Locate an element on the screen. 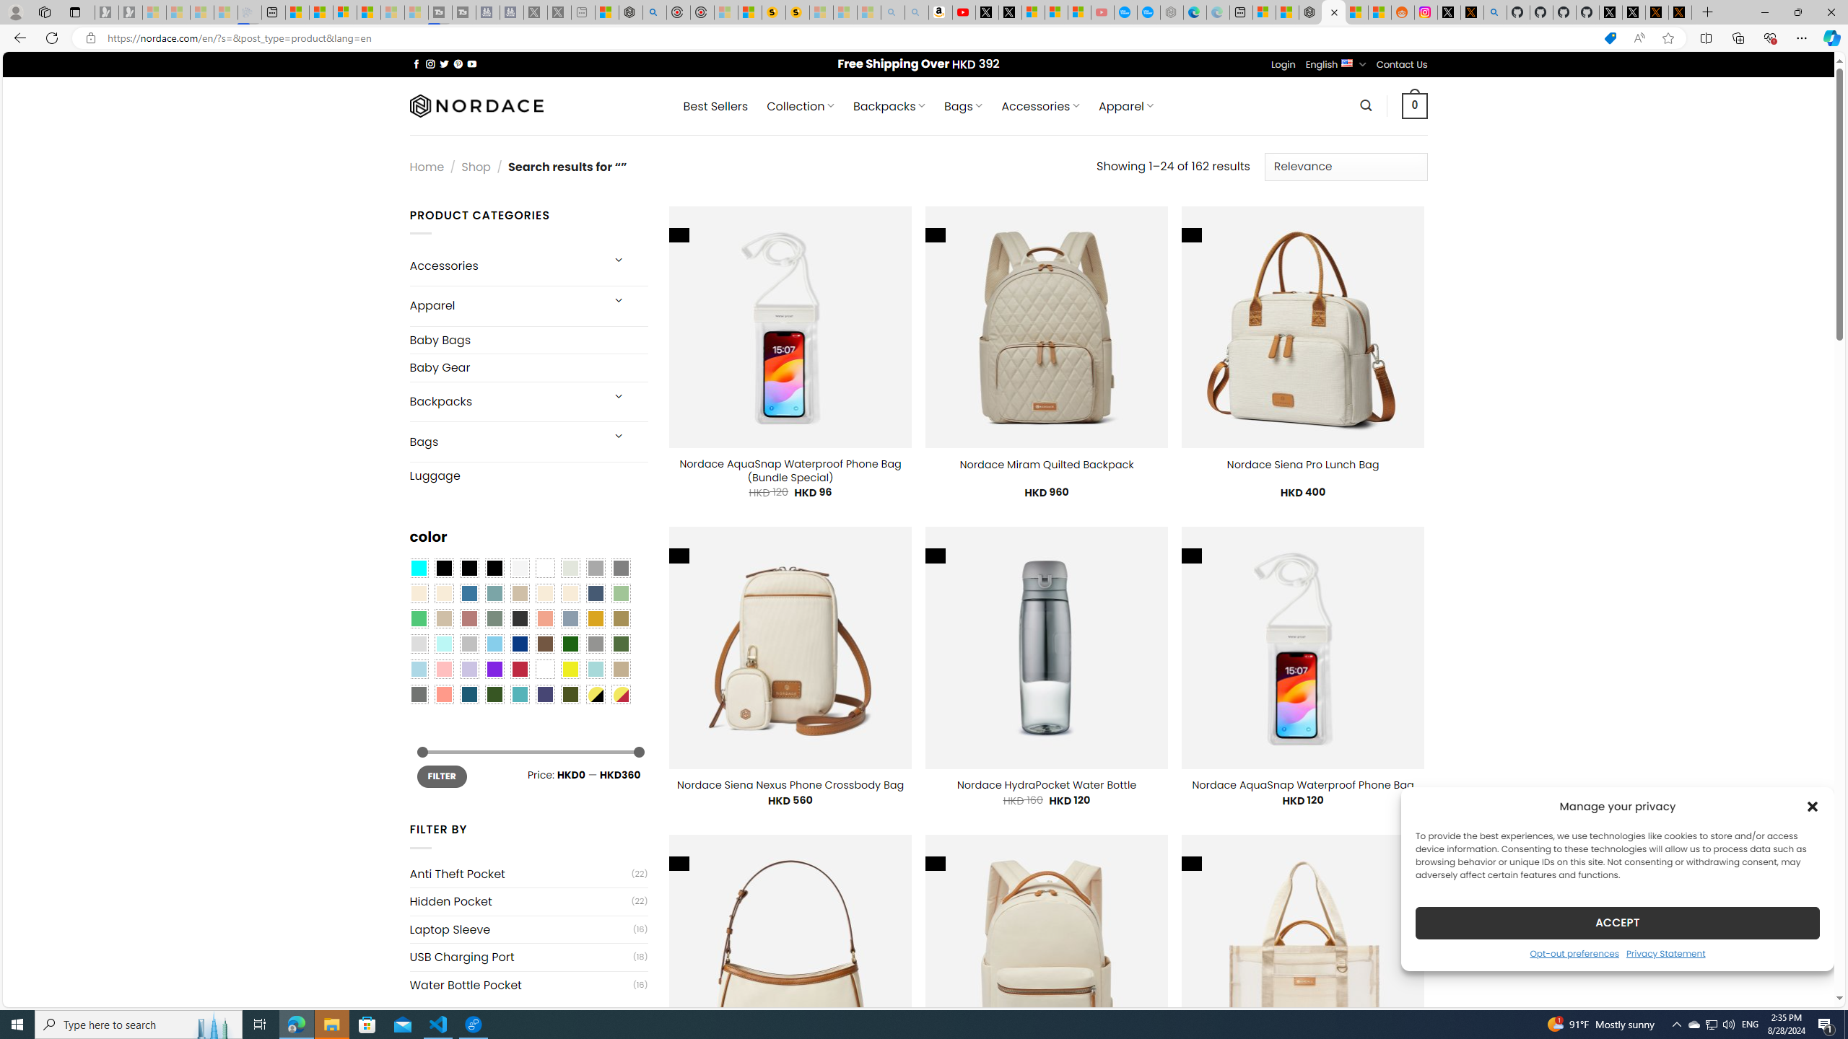 This screenshot has width=1848, height=1039. Day 1: Arriving in Yemen (surreal to be here) - YouTube is located at coordinates (963, 12).